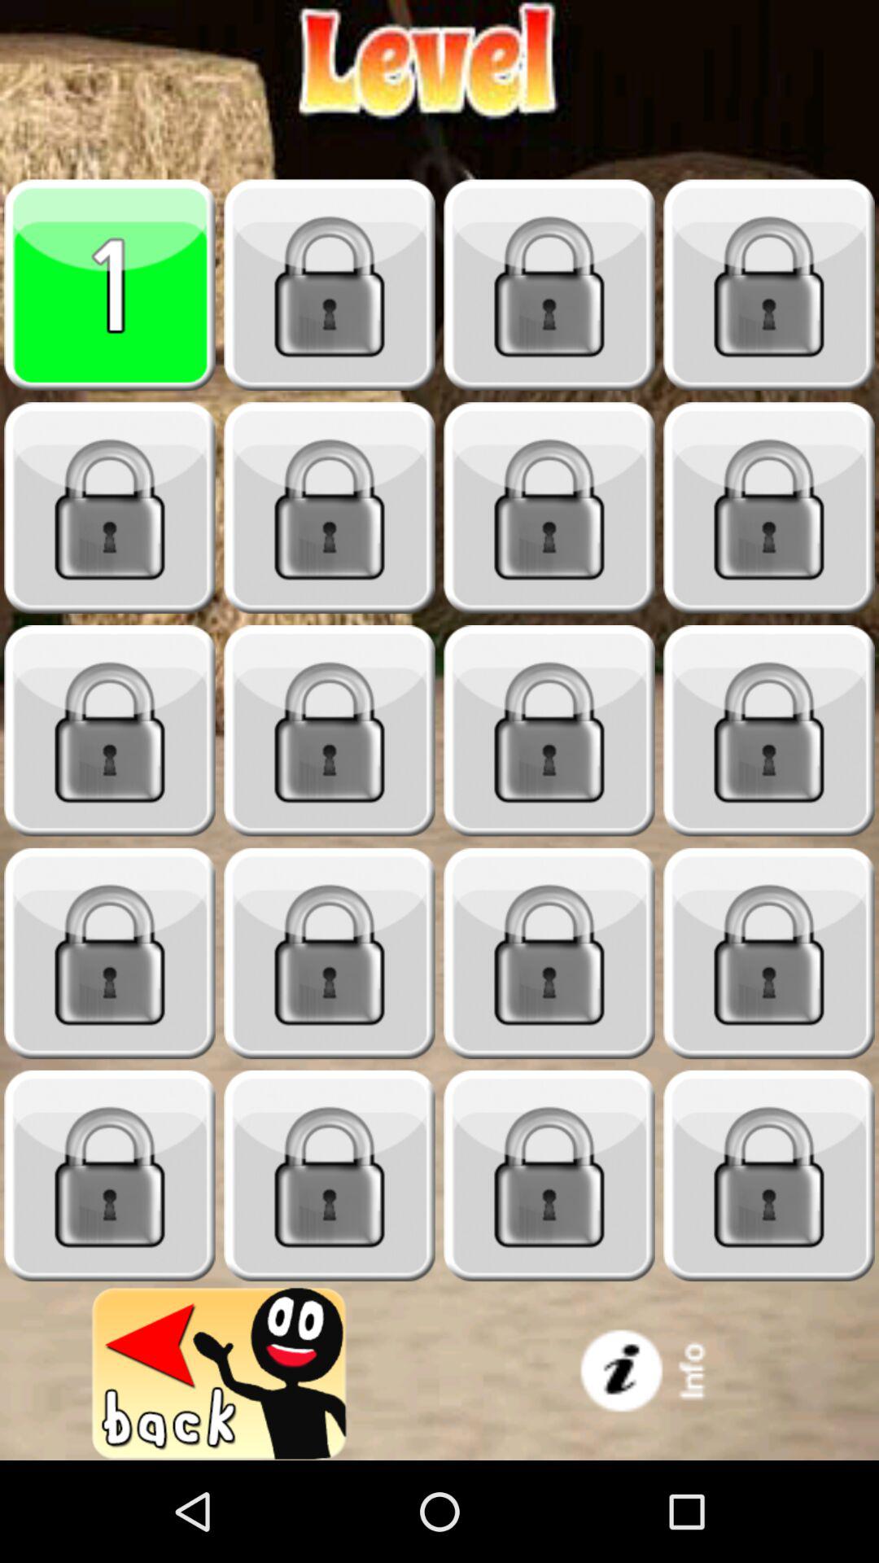  What do you see at coordinates (330, 1176) in the screenshot?
I see `lock the button` at bounding box center [330, 1176].